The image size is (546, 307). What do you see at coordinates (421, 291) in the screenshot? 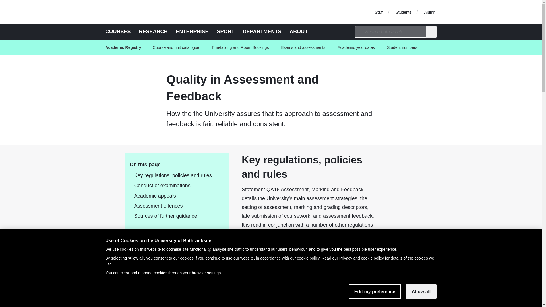
I see `Allow all` at bounding box center [421, 291].